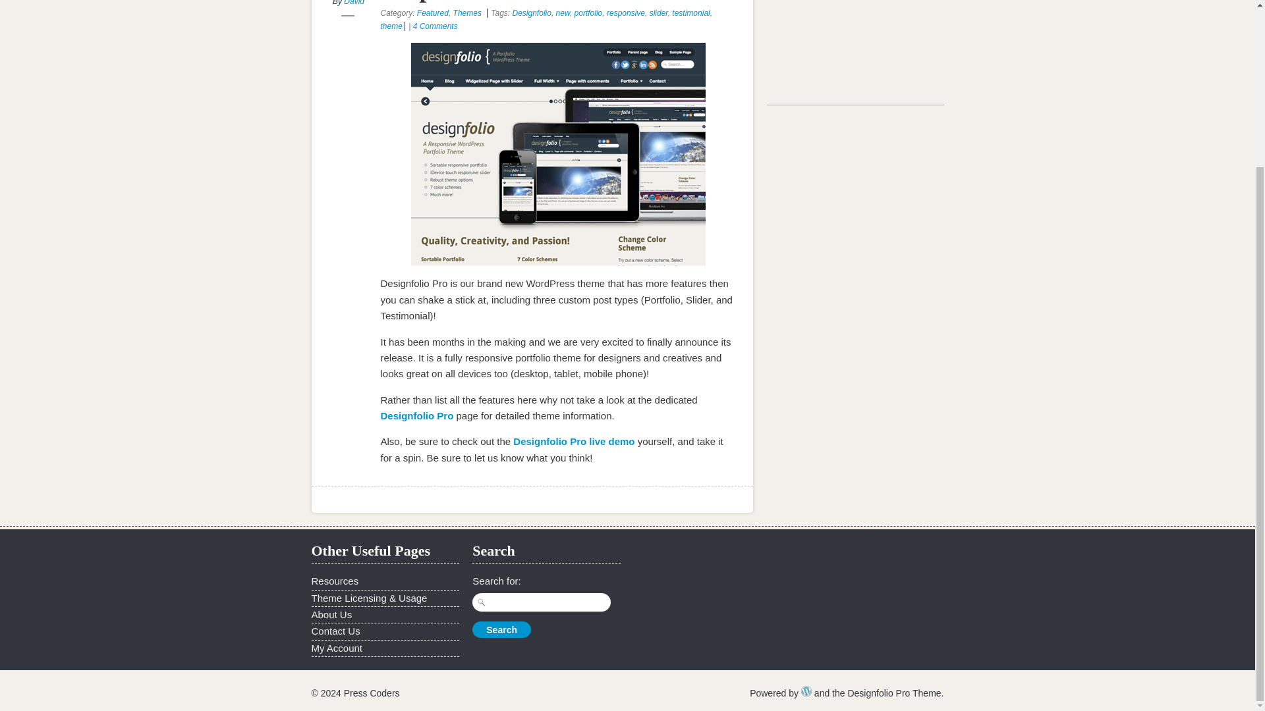 This screenshot has height=711, width=1265. Describe the element at coordinates (563, 13) in the screenshot. I see `new` at that location.